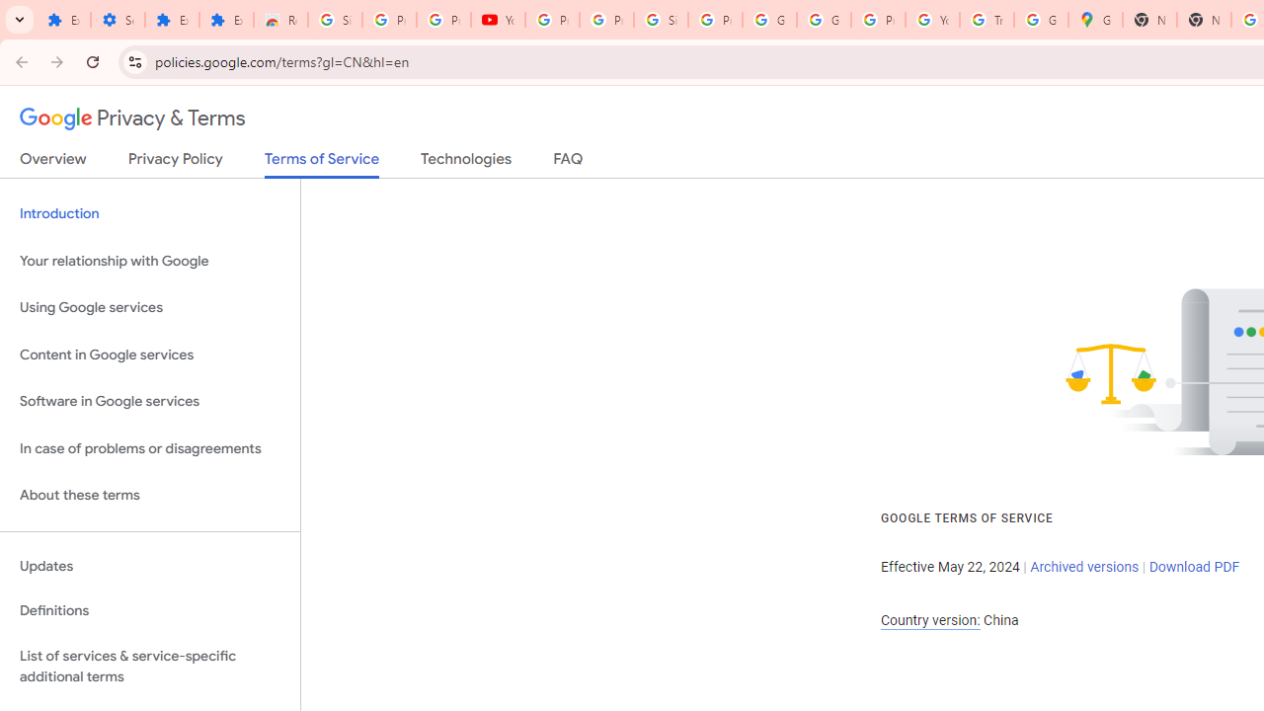 The width and height of the screenshot is (1264, 711). I want to click on Country version:, so click(930, 620).